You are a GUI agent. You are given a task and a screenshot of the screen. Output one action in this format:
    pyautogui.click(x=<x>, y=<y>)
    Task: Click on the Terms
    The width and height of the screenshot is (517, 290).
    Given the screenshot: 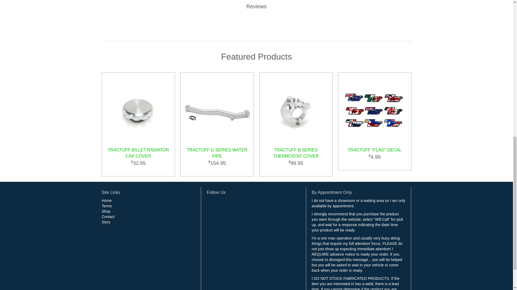 What is the action you would take?
    pyautogui.click(x=107, y=206)
    